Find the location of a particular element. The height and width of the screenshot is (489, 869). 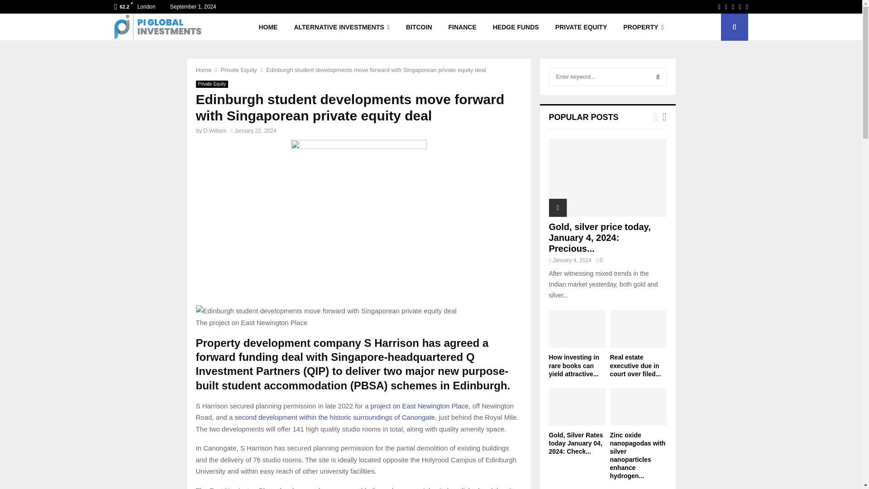

PROPERTY is located at coordinates (644, 27).